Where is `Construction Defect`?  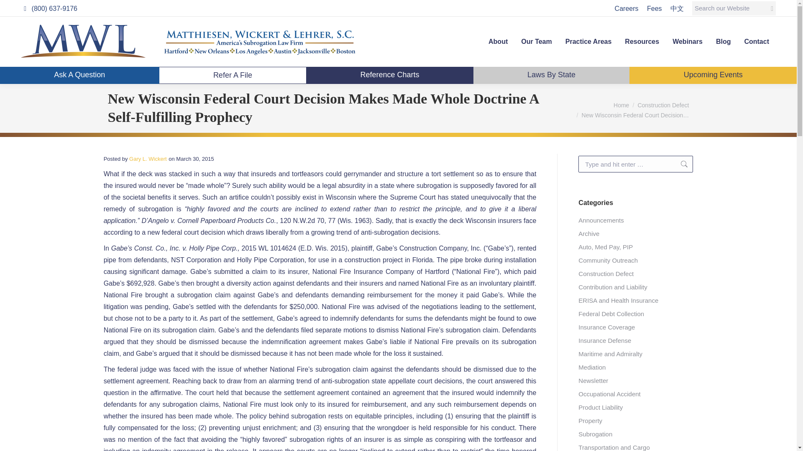 Construction Defect is located at coordinates (663, 105).